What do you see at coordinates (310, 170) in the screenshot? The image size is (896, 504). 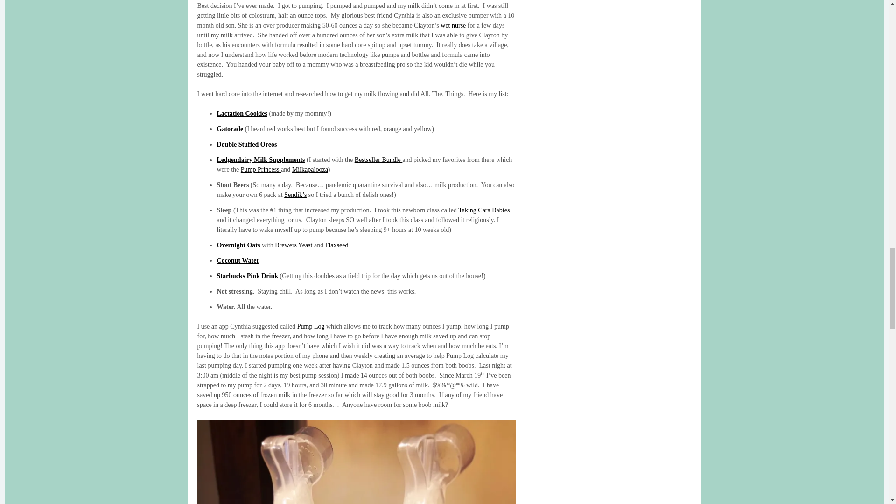 I see `Milkapalooza` at bounding box center [310, 170].